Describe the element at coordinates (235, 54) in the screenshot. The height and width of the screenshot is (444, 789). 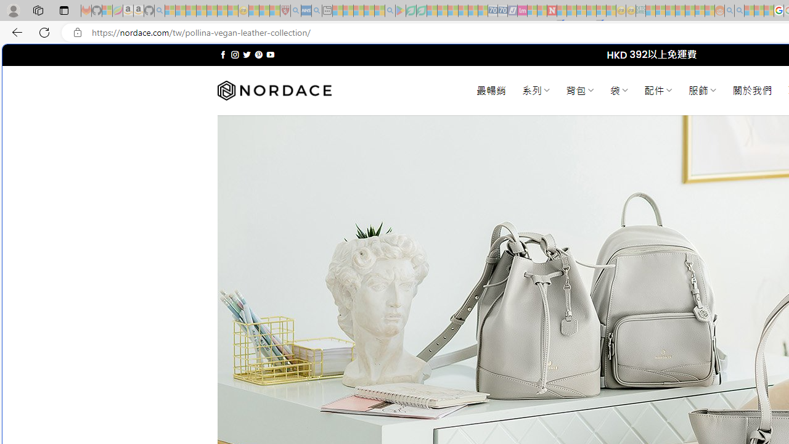
I see `Follow on Instagram` at that location.